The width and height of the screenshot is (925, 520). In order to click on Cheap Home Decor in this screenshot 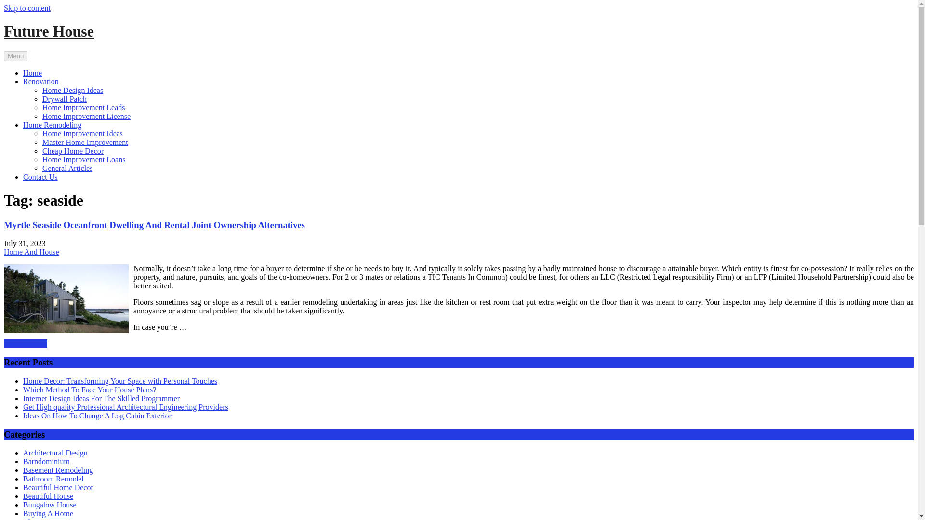, I will do `click(73, 150)`.